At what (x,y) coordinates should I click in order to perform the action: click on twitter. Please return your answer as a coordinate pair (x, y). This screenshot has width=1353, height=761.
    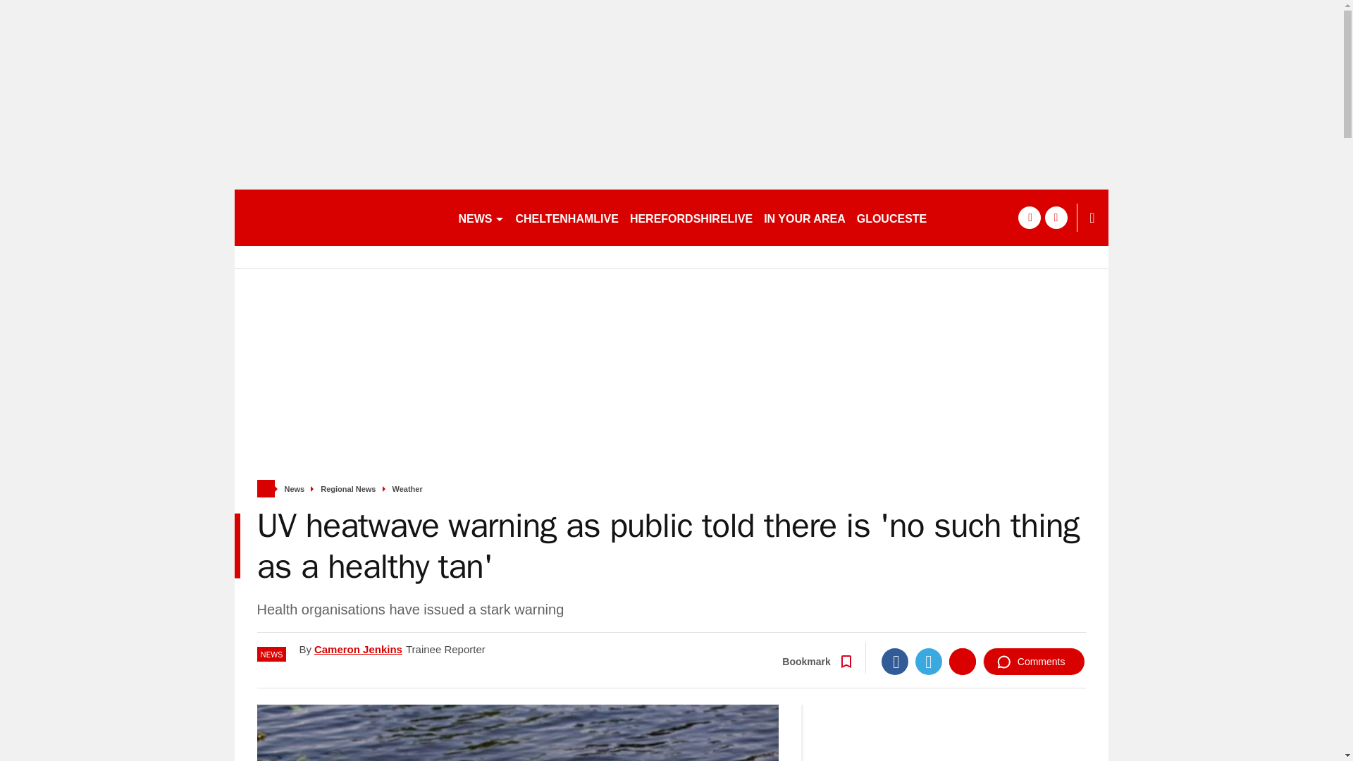
    Looking at the image, I should click on (1056, 217).